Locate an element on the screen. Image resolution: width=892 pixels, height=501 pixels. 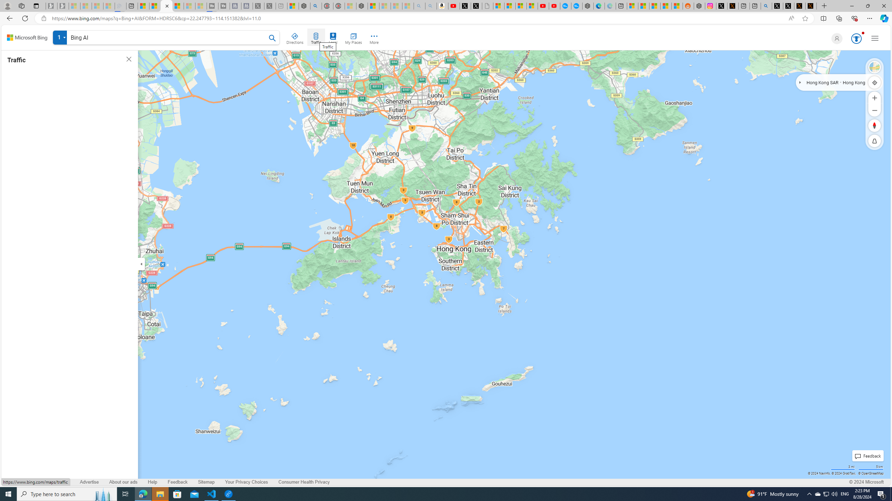
Add a search is located at coordinates (168, 38).